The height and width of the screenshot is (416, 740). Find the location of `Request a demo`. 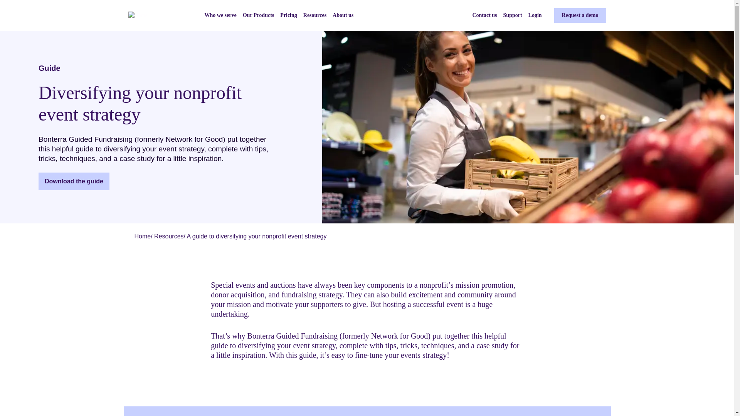

Request a demo is located at coordinates (580, 15).